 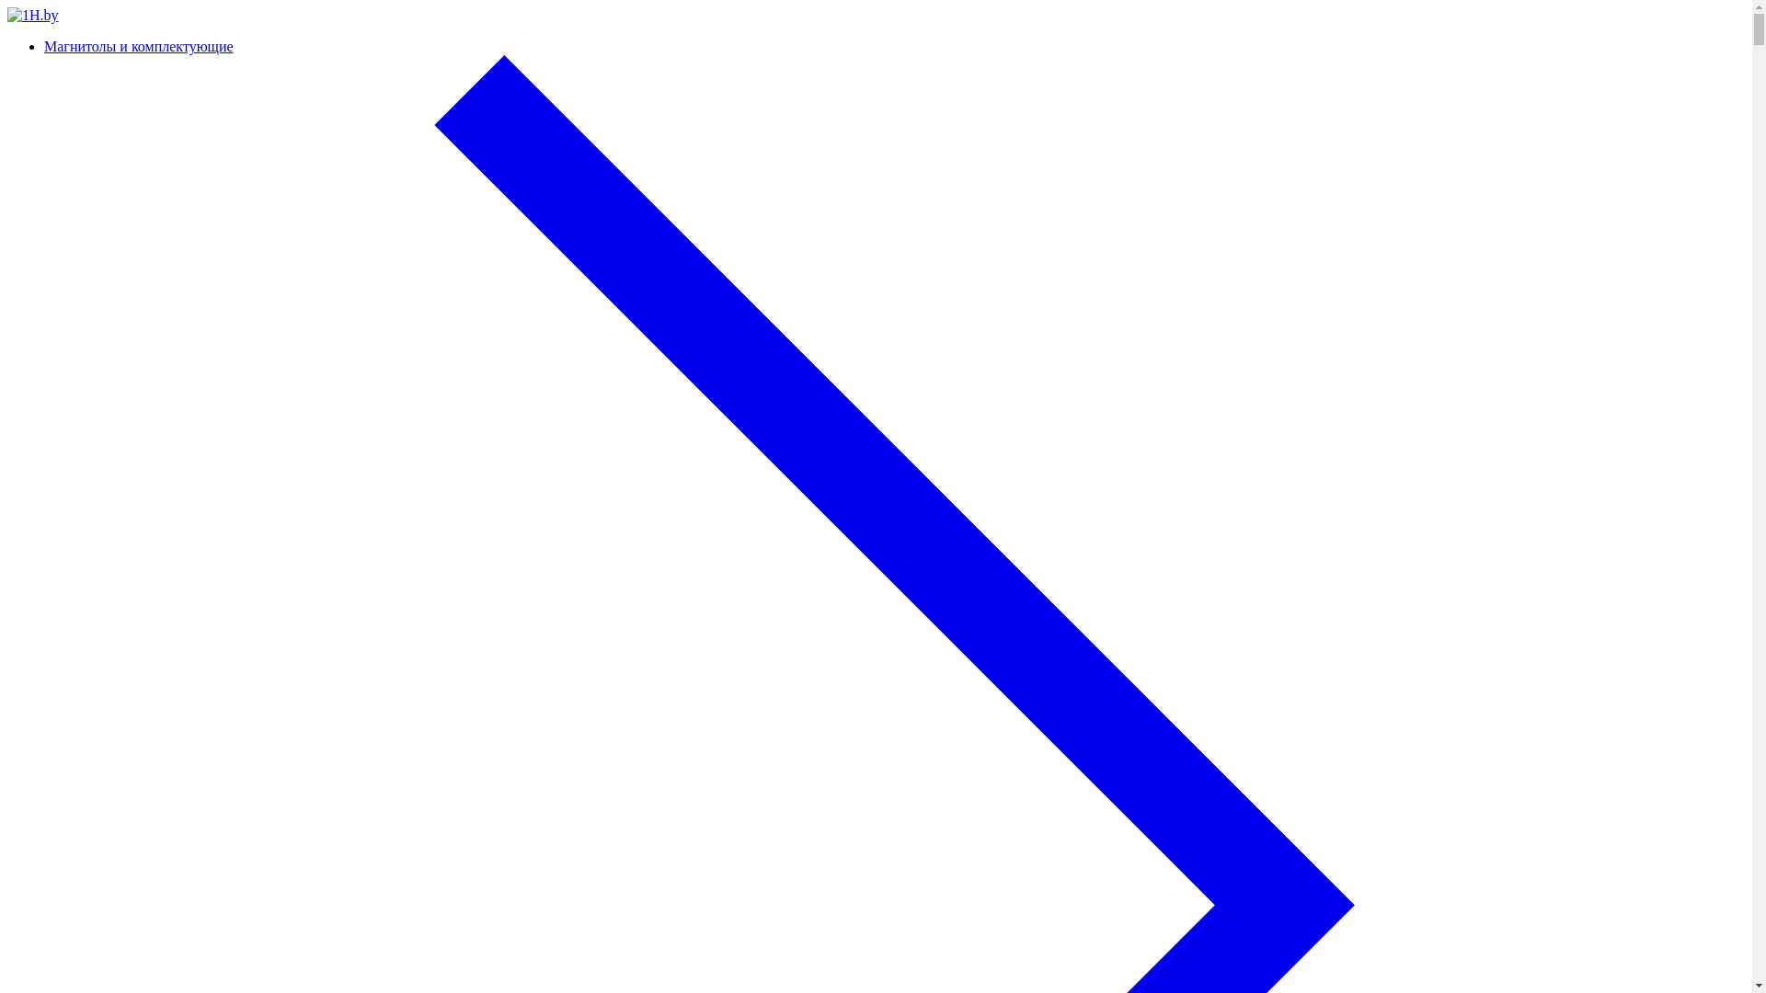 What do you see at coordinates (33, 16) in the screenshot?
I see `1H.by` at bounding box center [33, 16].